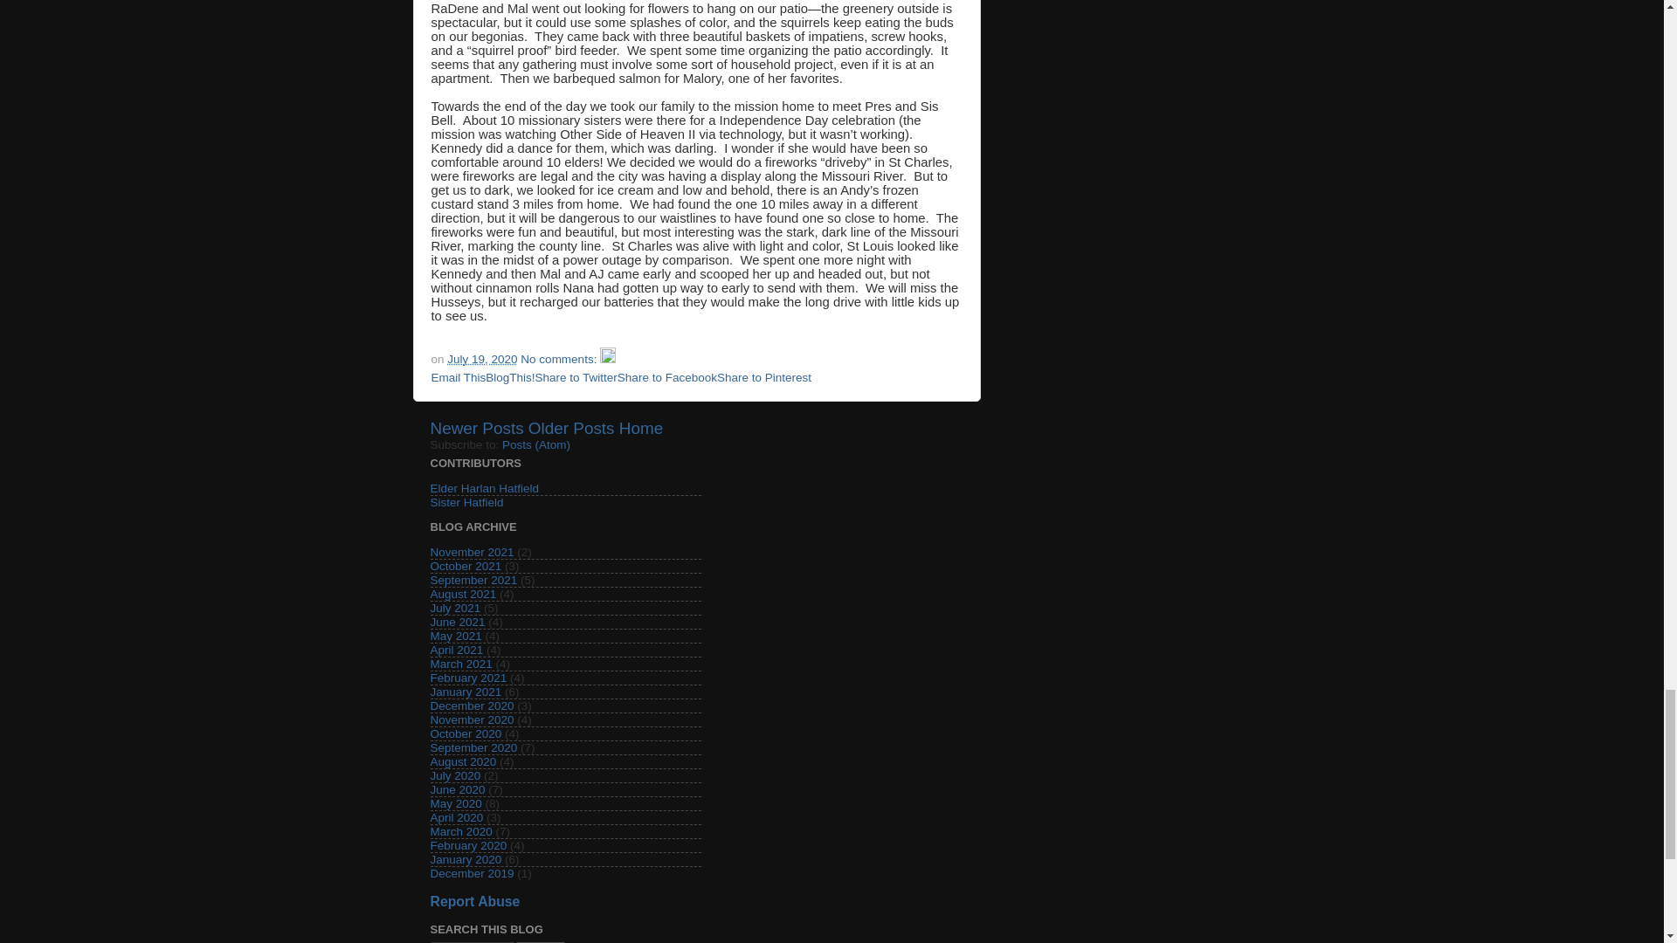 This screenshot has width=1677, height=943. I want to click on April 2021, so click(456, 650).